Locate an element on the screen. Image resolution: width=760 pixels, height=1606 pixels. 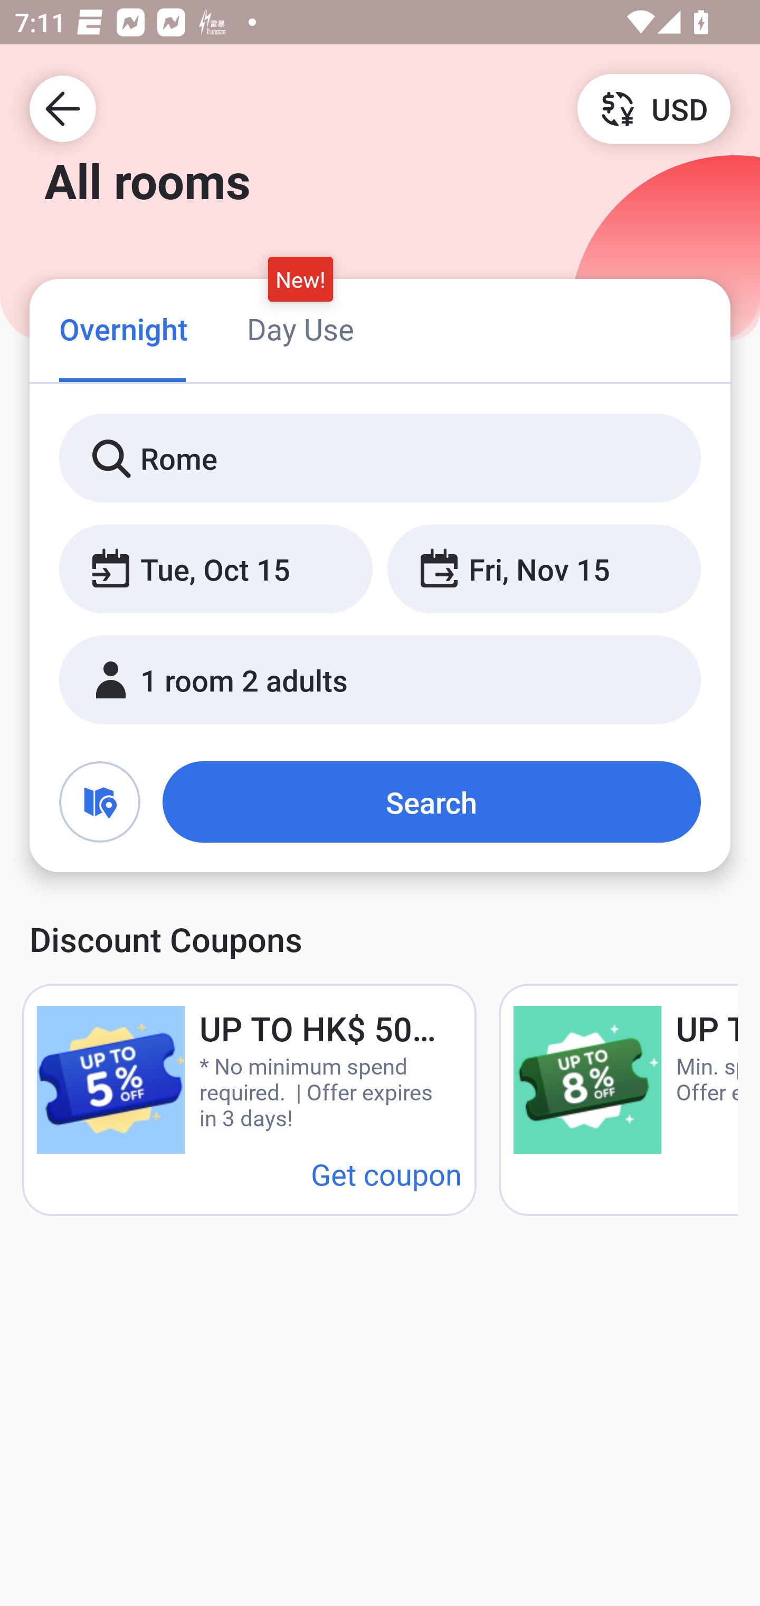
Rome is located at coordinates (380, 459).